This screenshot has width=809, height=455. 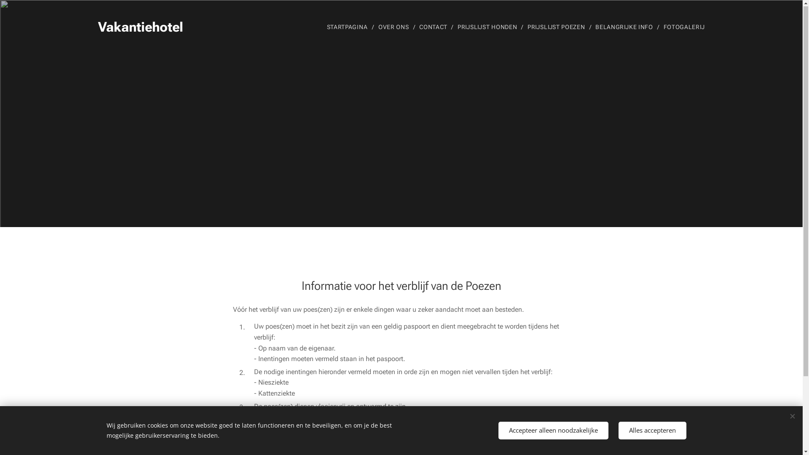 I want to click on FOTOGALERIJ, so click(x=682, y=27).